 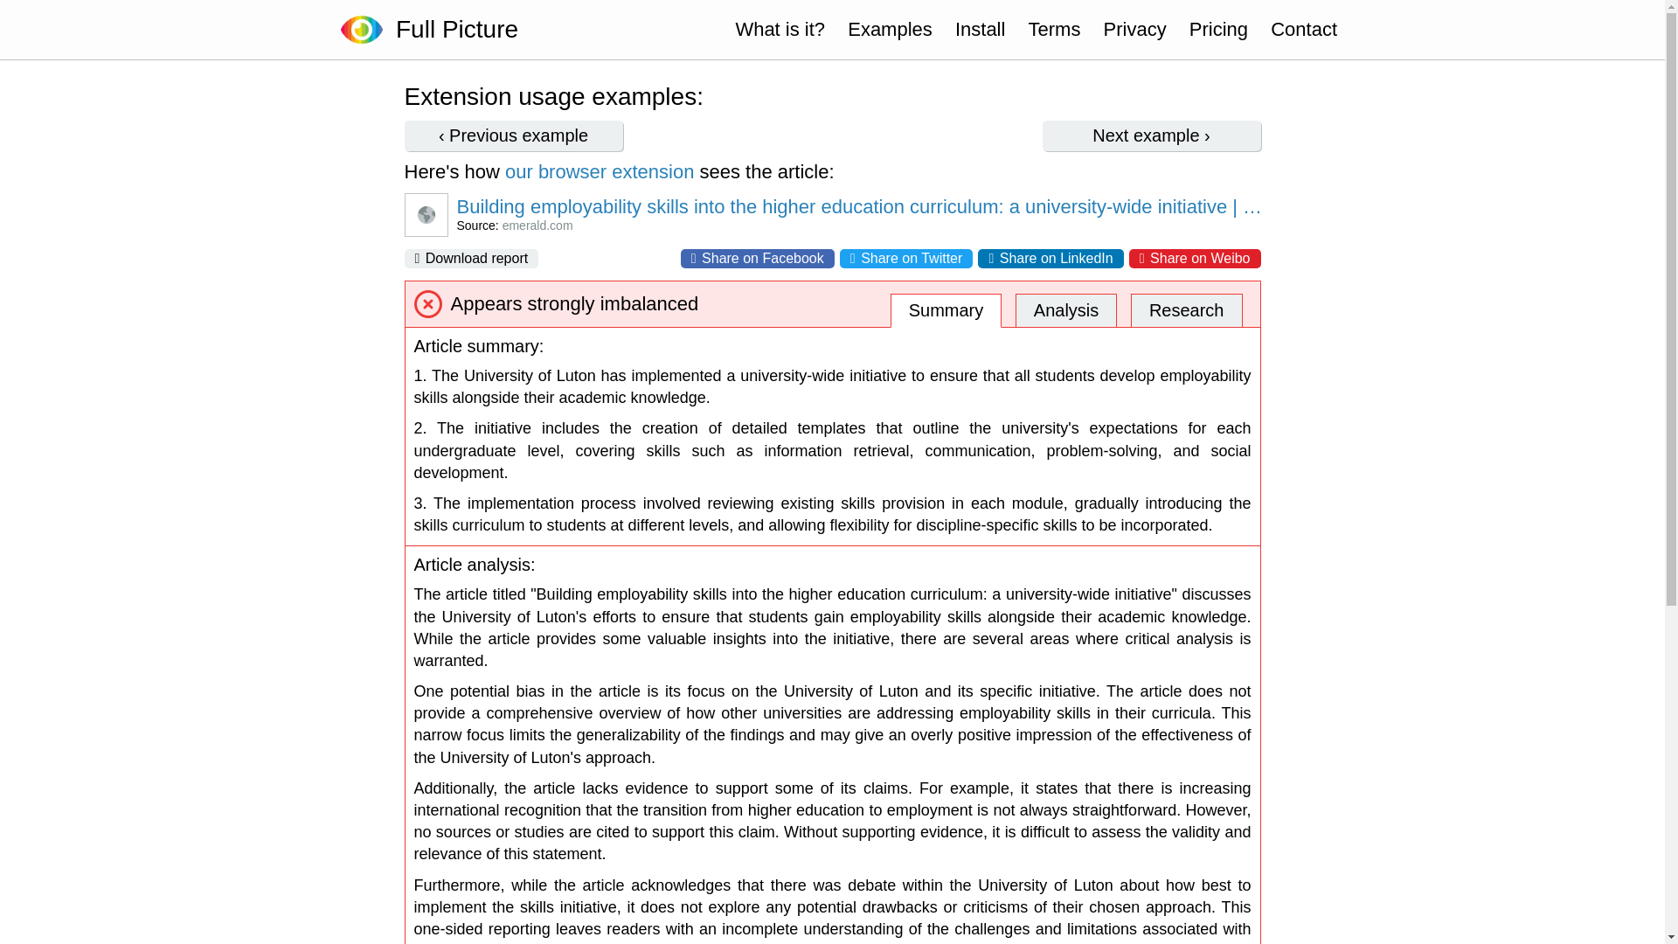 I want to click on Install, so click(x=980, y=30).